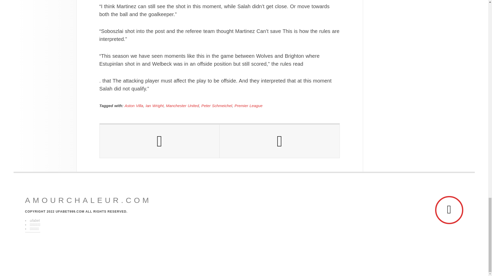 This screenshot has height=276, width=492. Describe the element at coordinates (154, 106) in the screenshot. I see `Ian Wright` at that location.